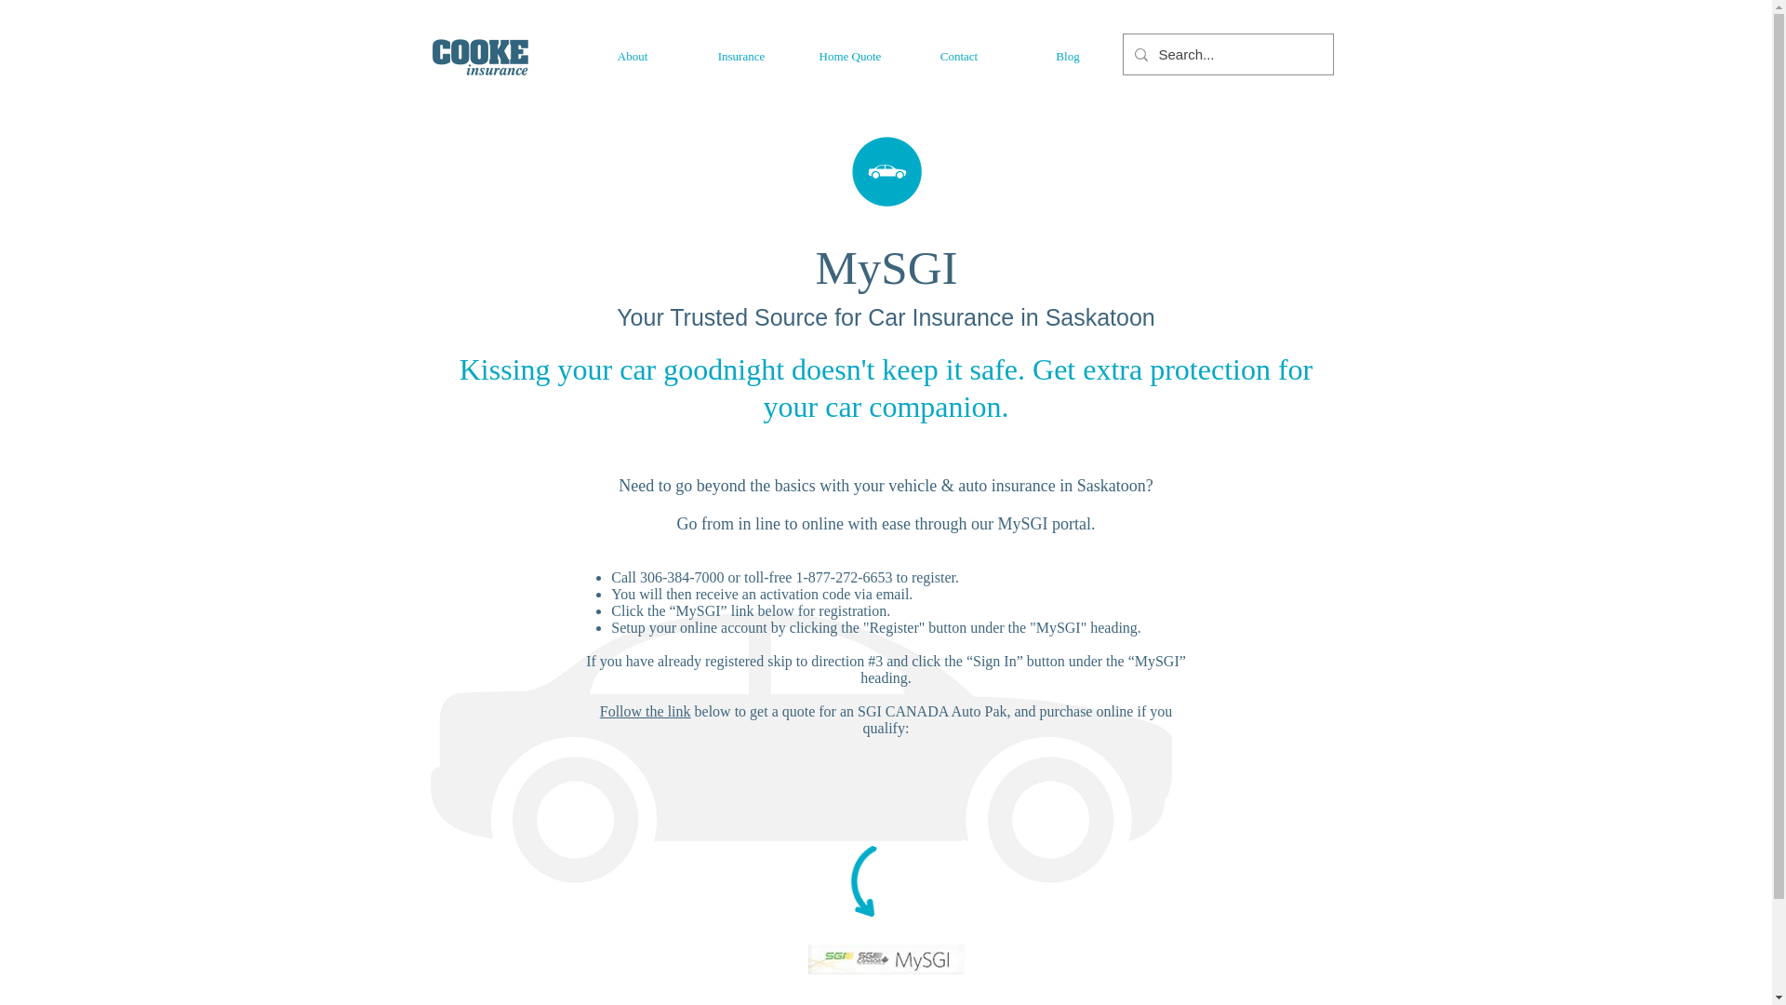  What do you see at coordinates (850, 56) in the screenshot?
I see `Home Quote` at bounding box center [850, 56].